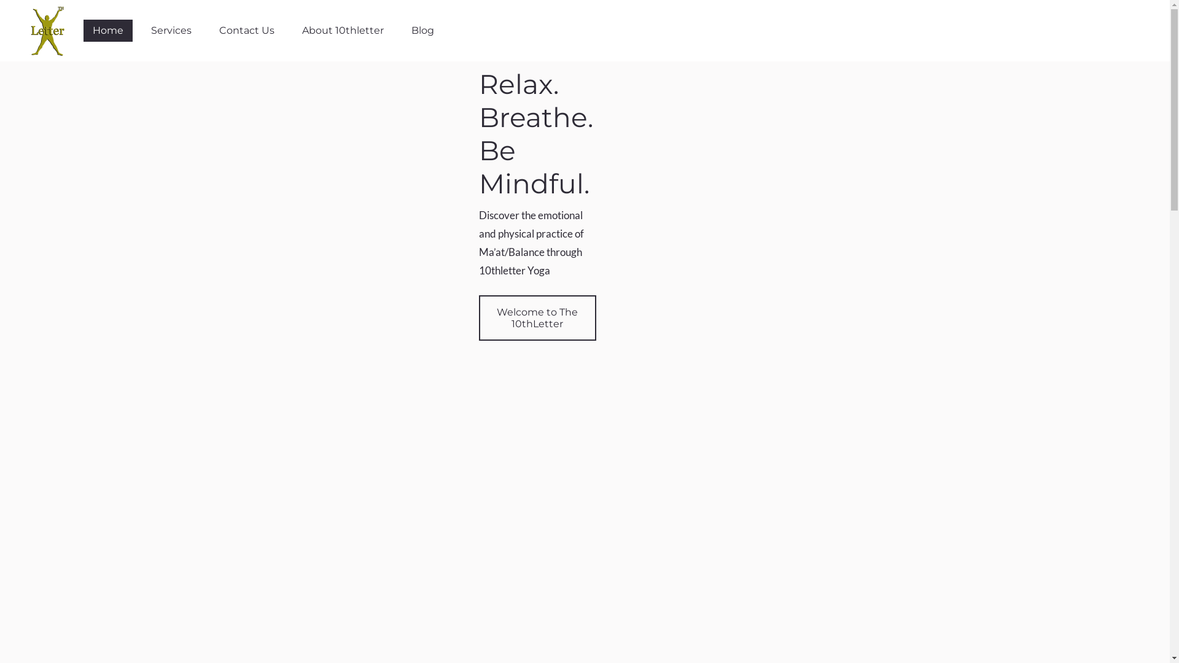 The image size is (1179, 663). Describe the element at coordinates (343, 31) in the screenshot. I see `About 10thletter` at that location.